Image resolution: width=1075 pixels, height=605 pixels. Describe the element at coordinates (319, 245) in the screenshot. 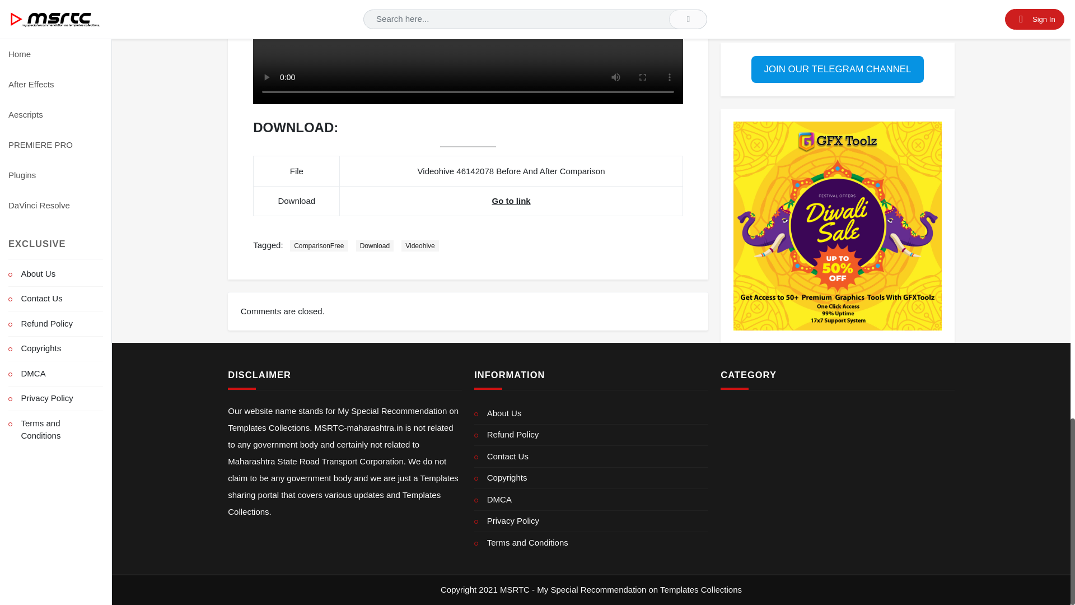

I see `ComparisonFree` at that location.